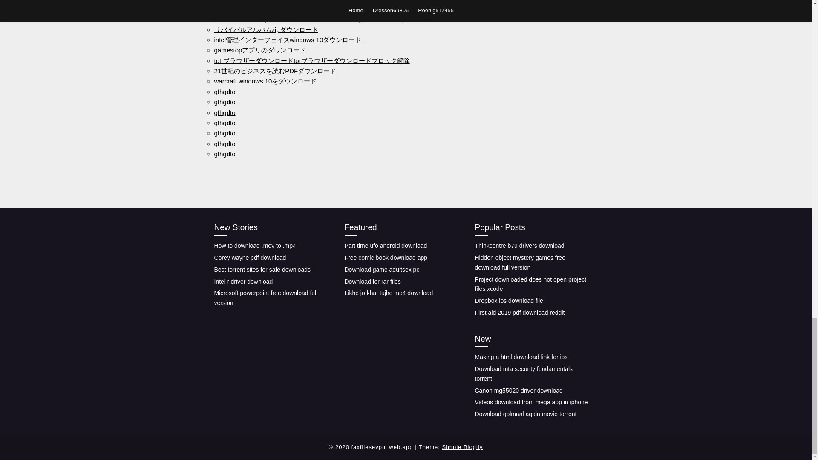  I want to click on Dropbox ios download file, so click(509, 300).